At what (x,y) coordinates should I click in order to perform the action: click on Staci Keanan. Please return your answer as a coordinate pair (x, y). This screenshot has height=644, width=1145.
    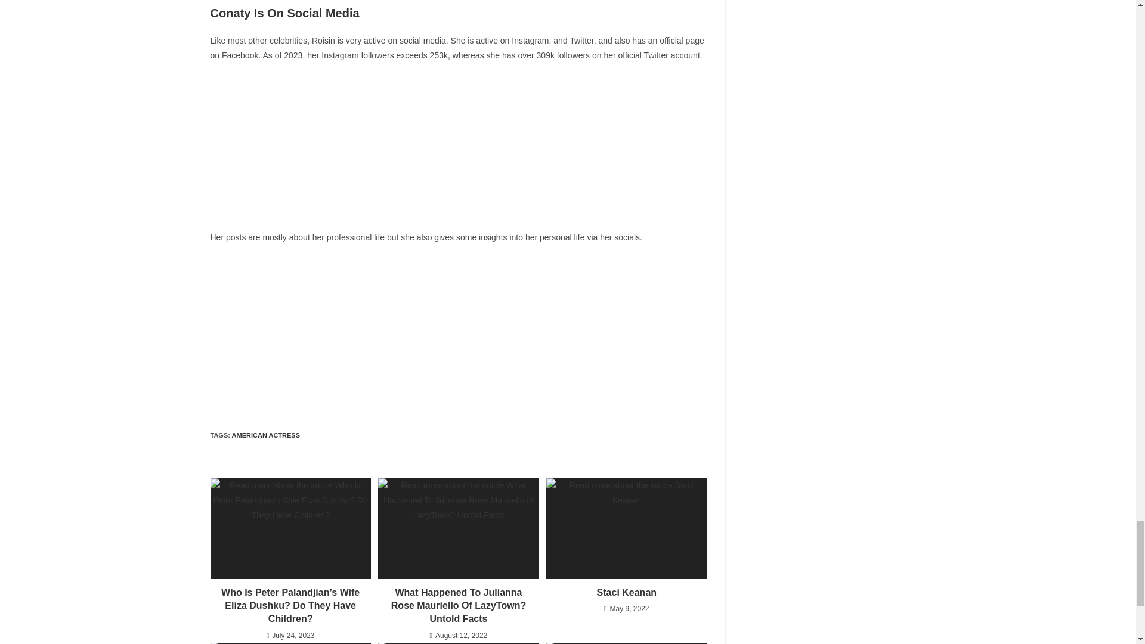
    Looking at the image, I should click on (626, 593).